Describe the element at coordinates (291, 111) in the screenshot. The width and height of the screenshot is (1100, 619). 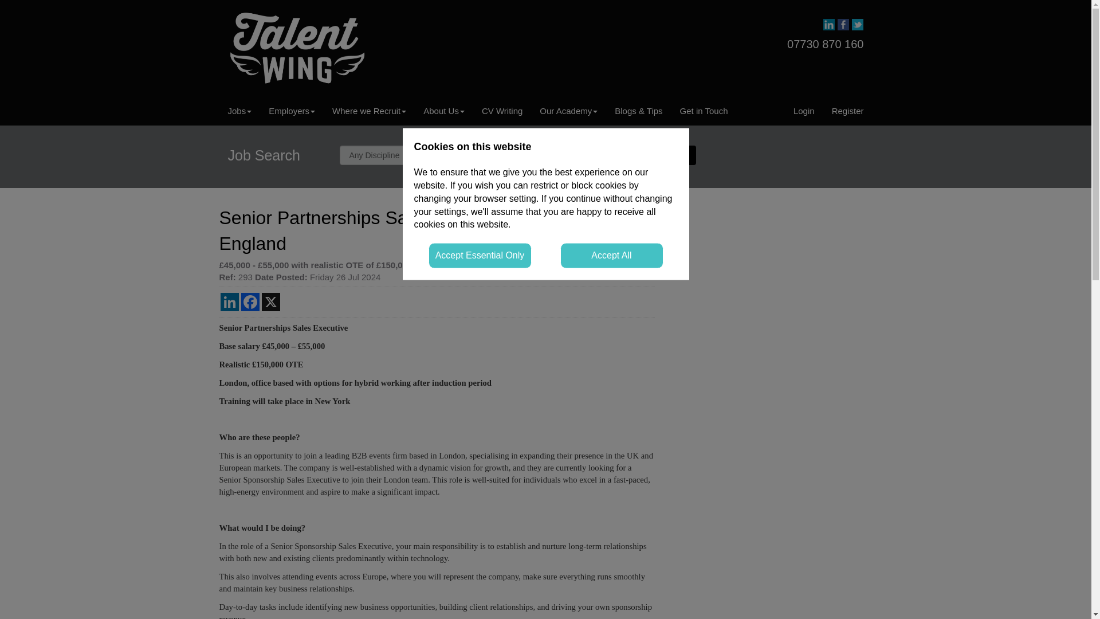
I see `Employers` at that location.